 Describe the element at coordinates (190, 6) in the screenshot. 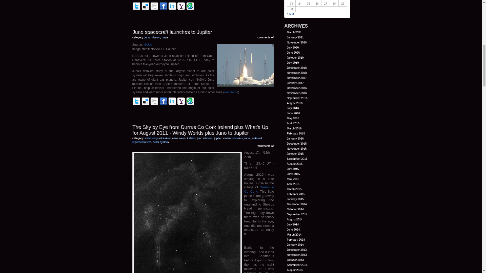

I see `StumbleUpon` at that location.